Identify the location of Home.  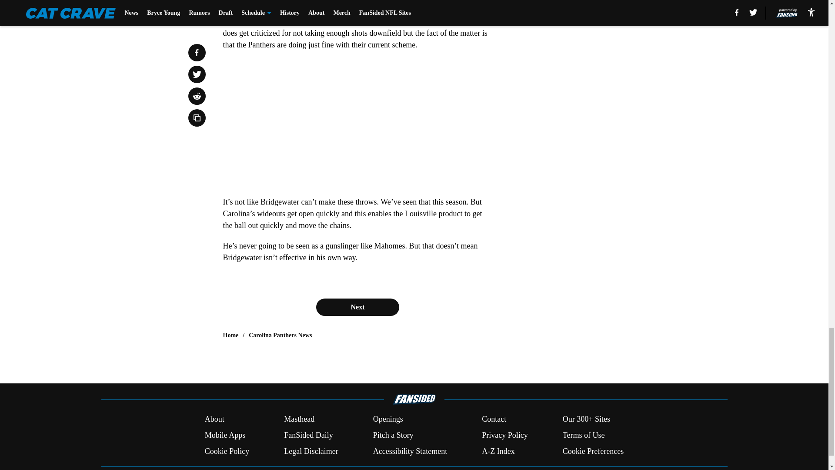
(230, 335).